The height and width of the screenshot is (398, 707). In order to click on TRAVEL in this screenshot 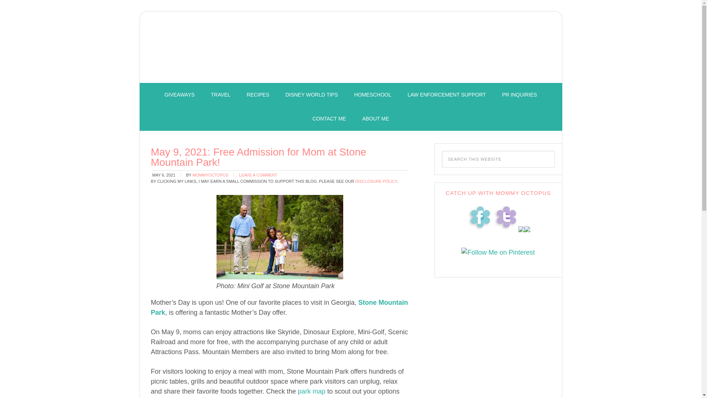, I will do `click(220, 95)`.